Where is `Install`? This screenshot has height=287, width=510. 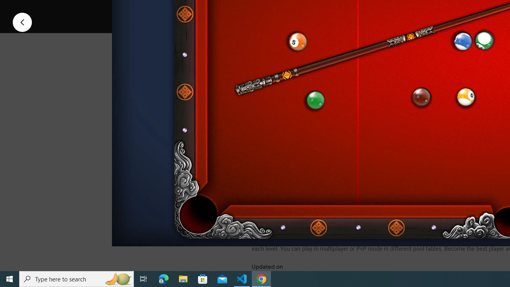
Install is located at coordinates (292, 10).